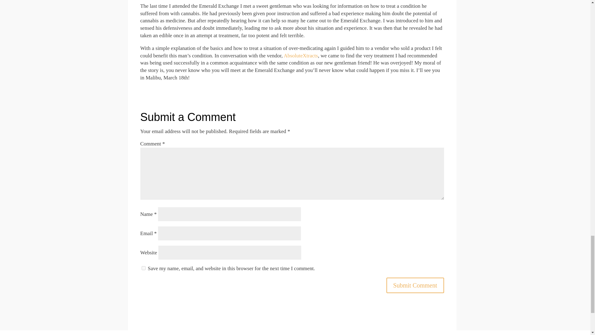  I want to click on AbsoluteXtracts, so click(301, 56).